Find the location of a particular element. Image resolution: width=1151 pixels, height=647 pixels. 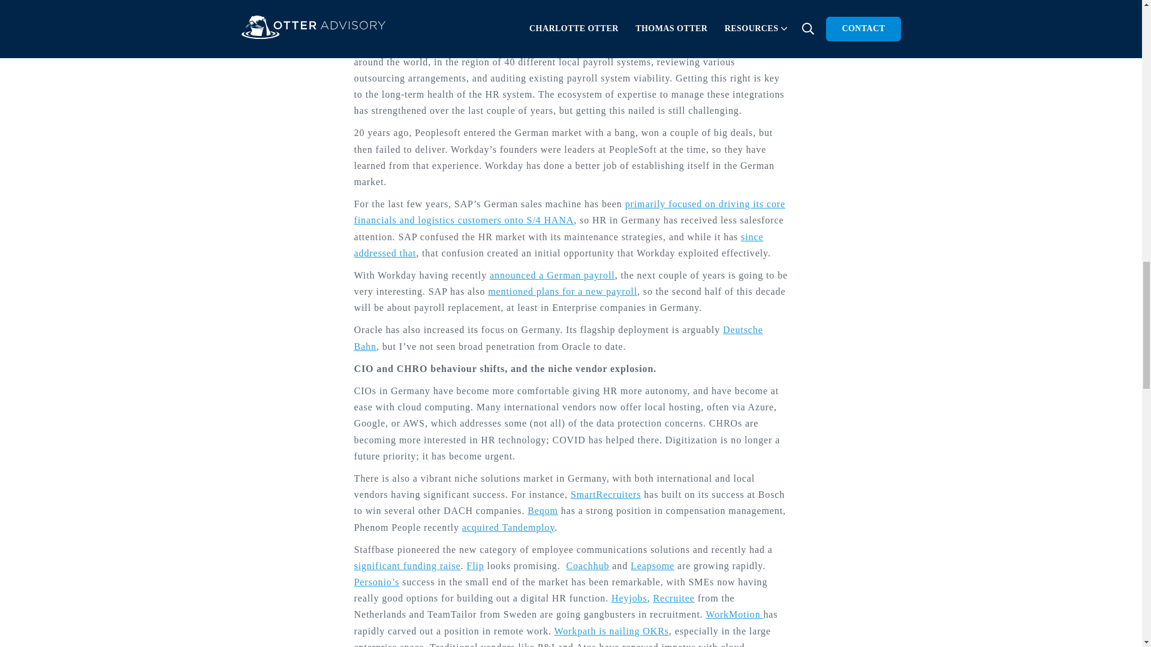

Flip is located at coordinates (475, 566).